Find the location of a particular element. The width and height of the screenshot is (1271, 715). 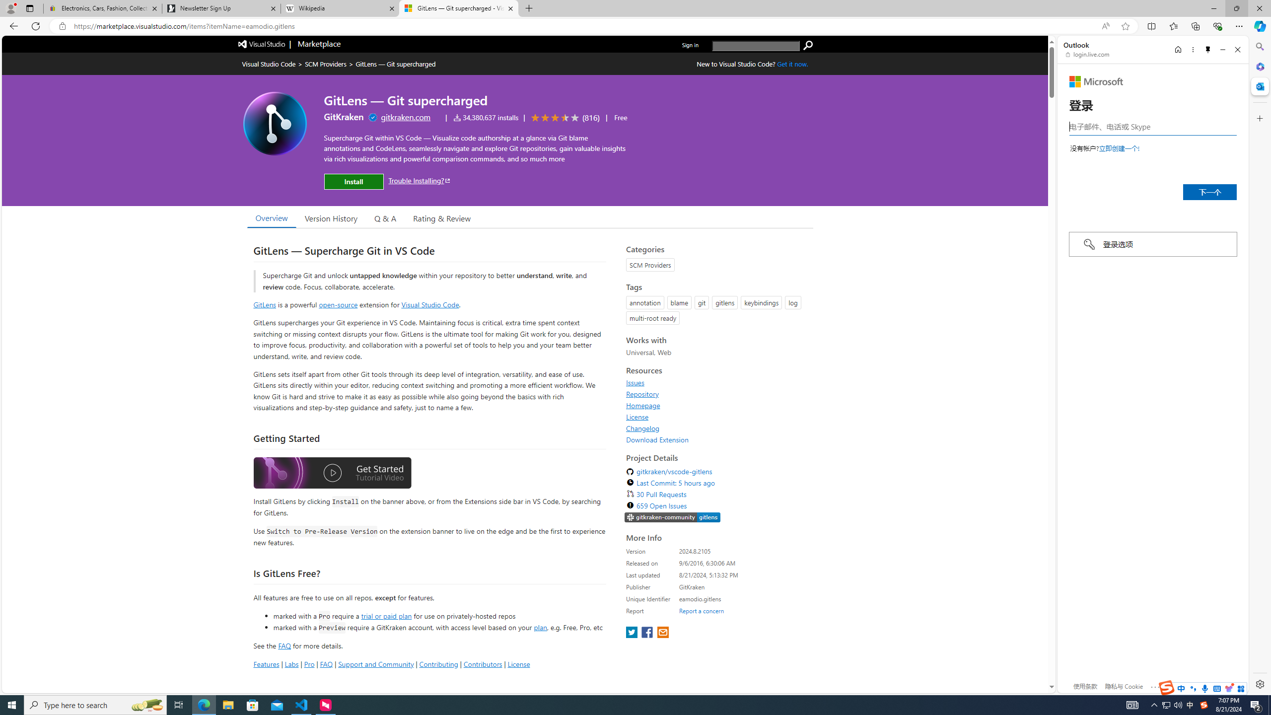

Customize is located at coordinates (1259, 118).